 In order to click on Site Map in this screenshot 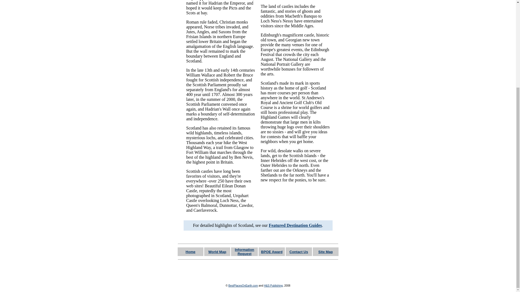, I will do `click(326, 251)`.